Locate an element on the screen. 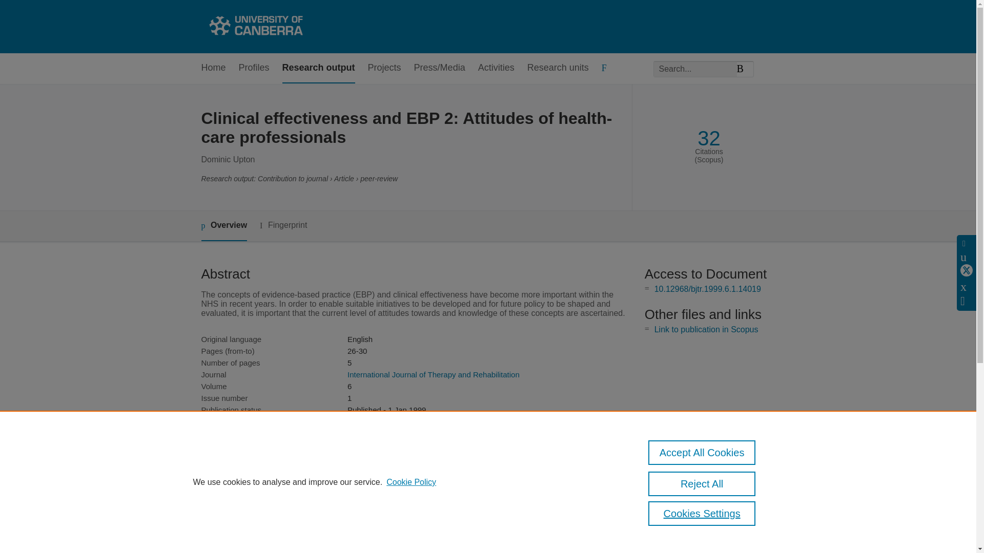 The image size is (984, 553). Profiles is located at coordinates (254, 68).